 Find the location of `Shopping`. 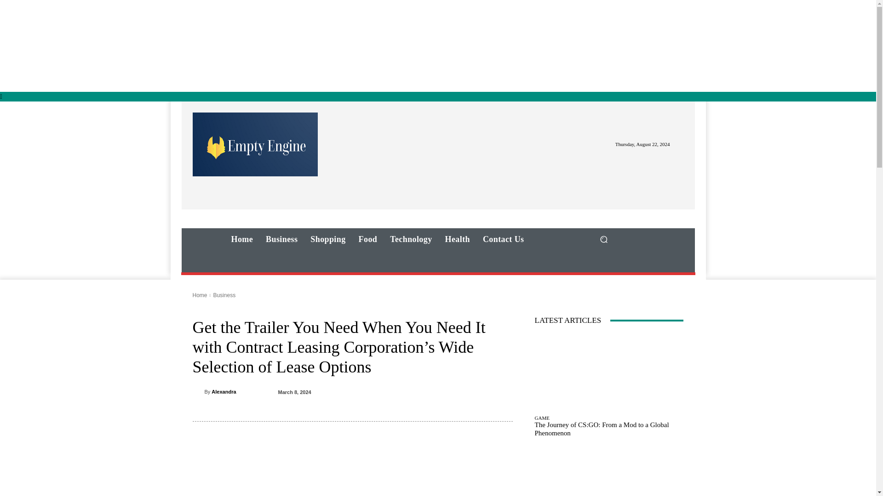

Shopping is located at coordinates (327, 239).